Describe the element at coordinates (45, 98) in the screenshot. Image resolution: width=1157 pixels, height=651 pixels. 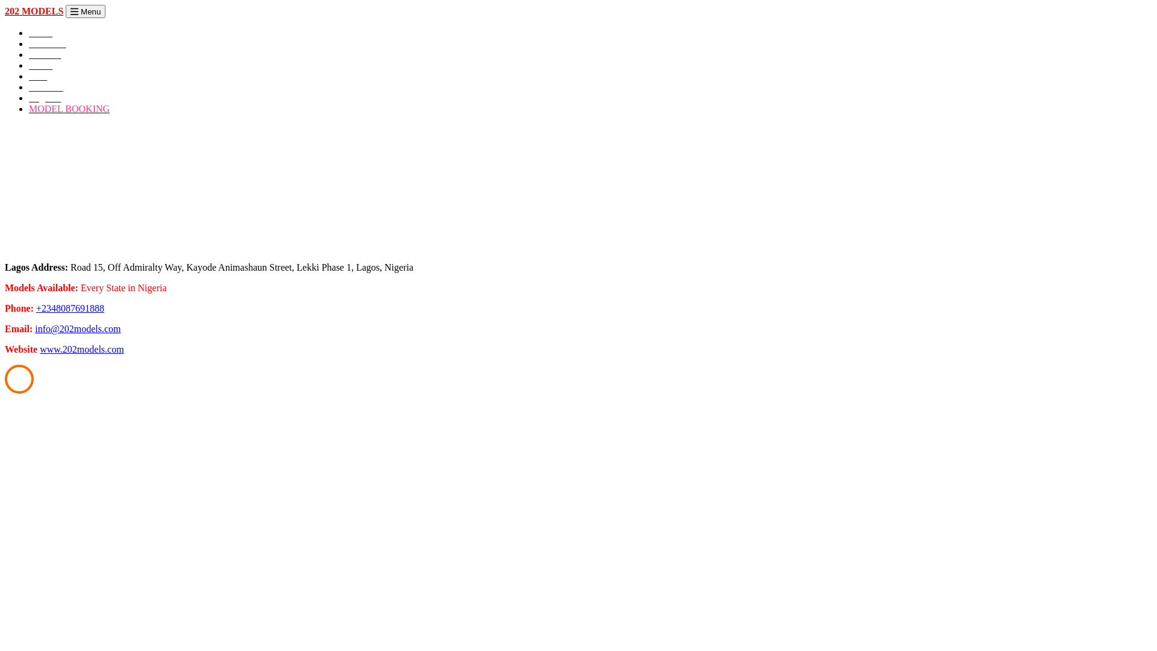
I see `Register` at that location.